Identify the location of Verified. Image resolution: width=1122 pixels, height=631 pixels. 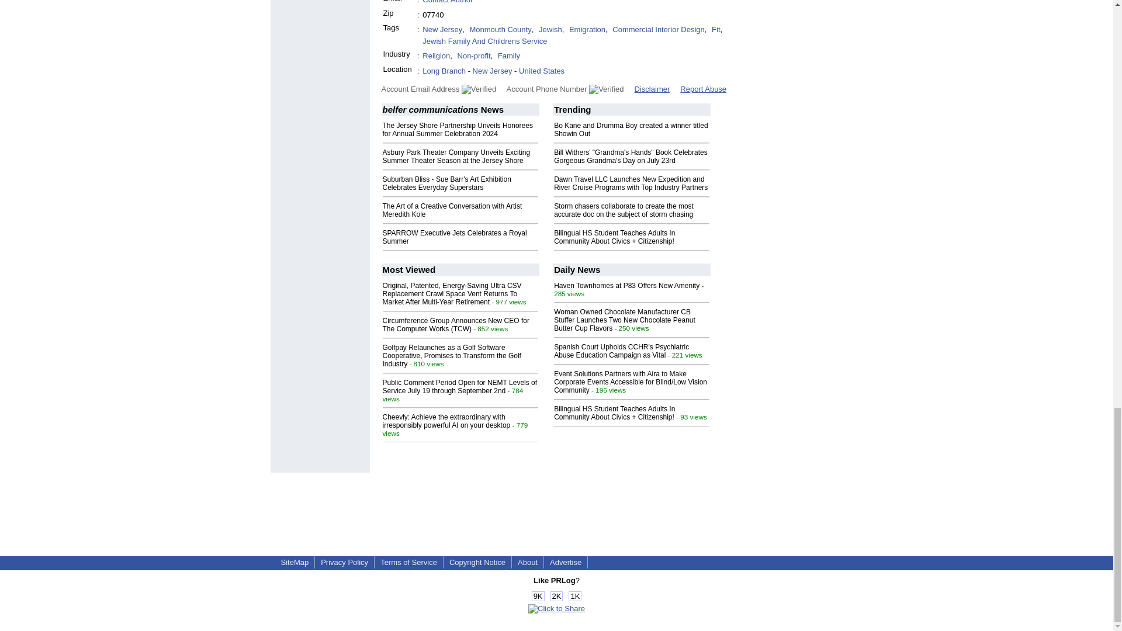
(607, 89).